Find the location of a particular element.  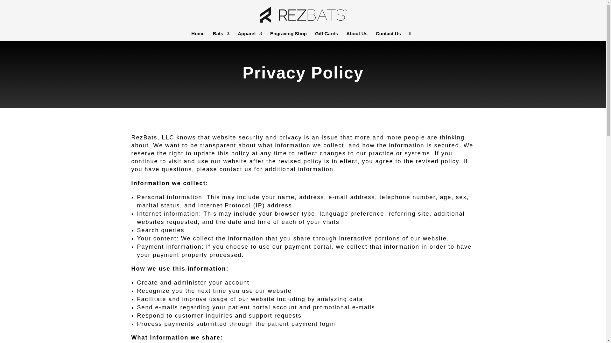

About Us is located at coordinates (357, 36).